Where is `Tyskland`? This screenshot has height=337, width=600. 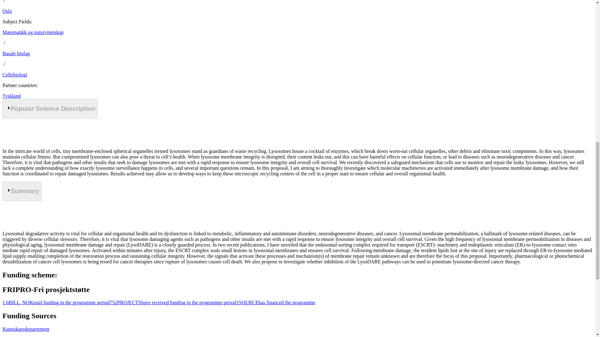 Tyskland is located at coordinates (11, 96).